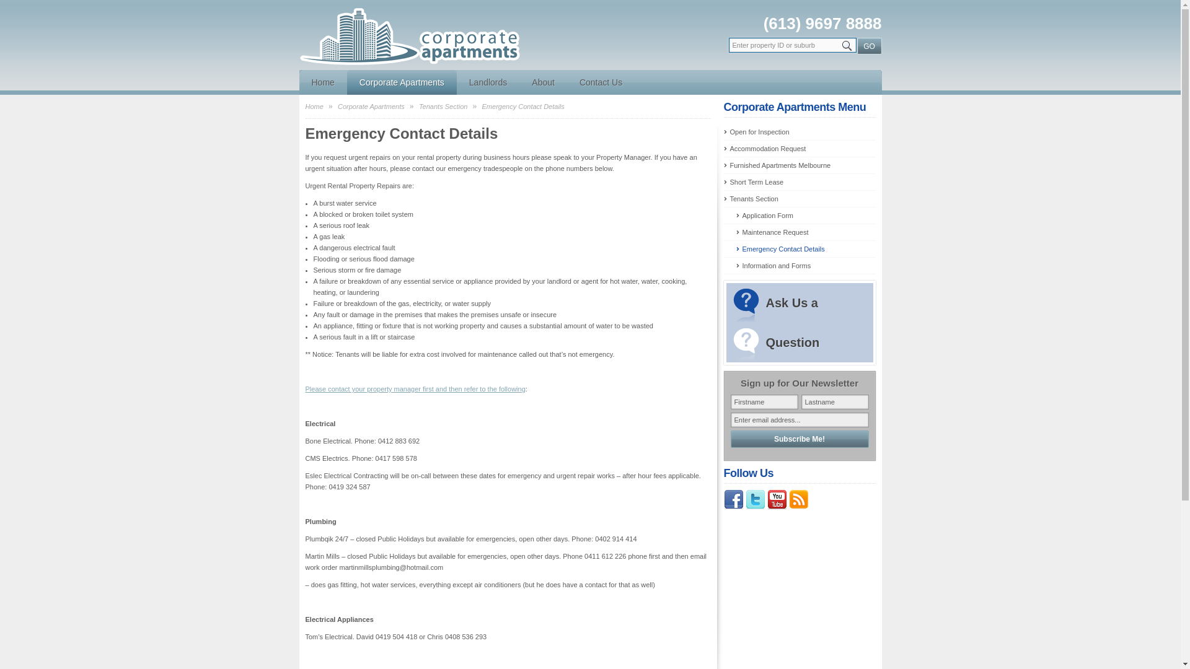 This screenshot has height=669, width=1190. Describe the element at coordinates (322, 82) in the screenshot. I see `Home` at that location.